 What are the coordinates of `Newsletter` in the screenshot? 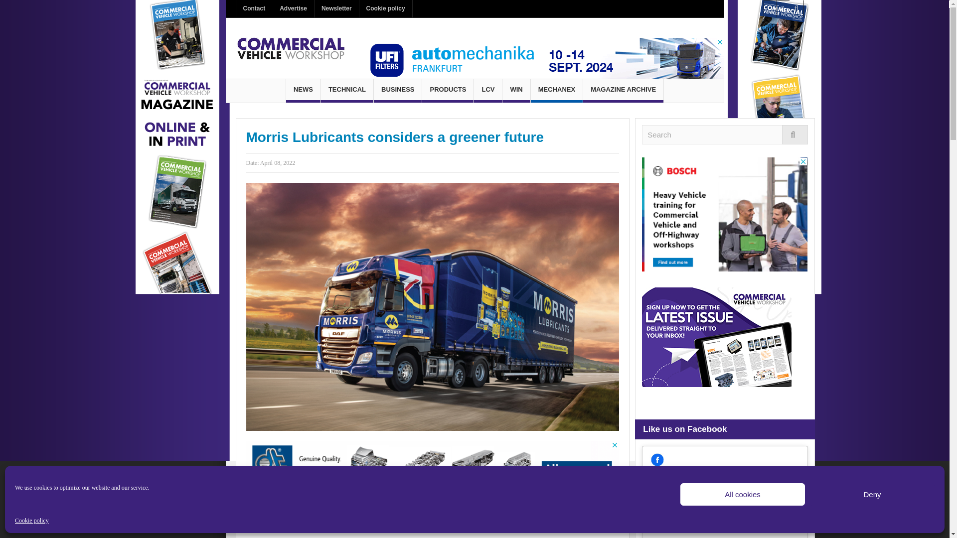 It's located at (337, 8).